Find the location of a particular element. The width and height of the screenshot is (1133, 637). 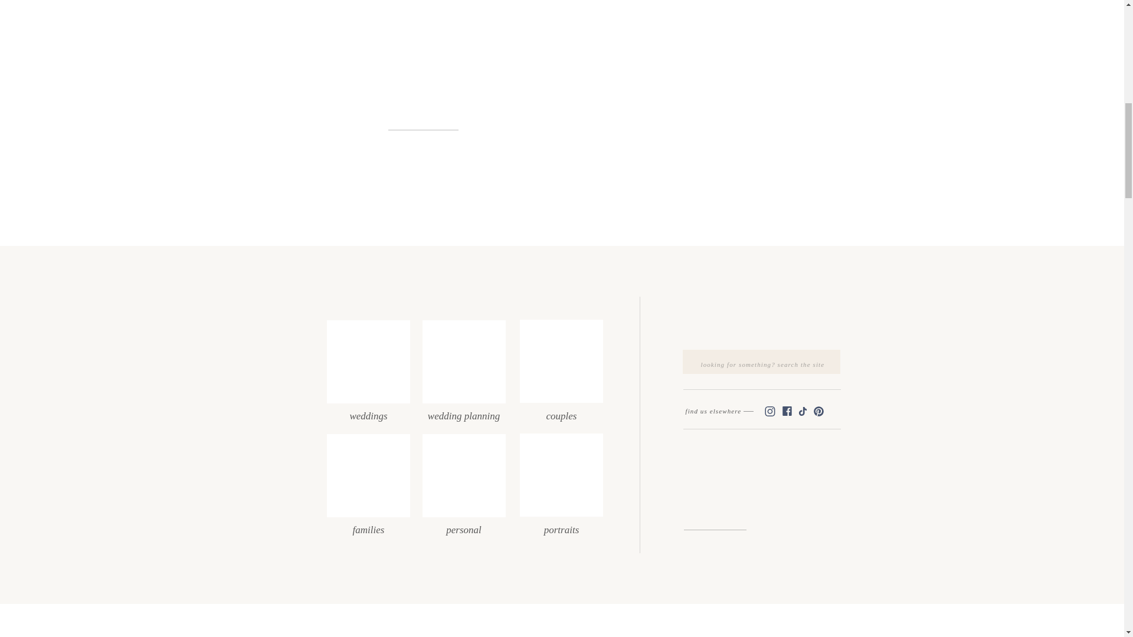

wedding planning is located at coordinates (463, 412).